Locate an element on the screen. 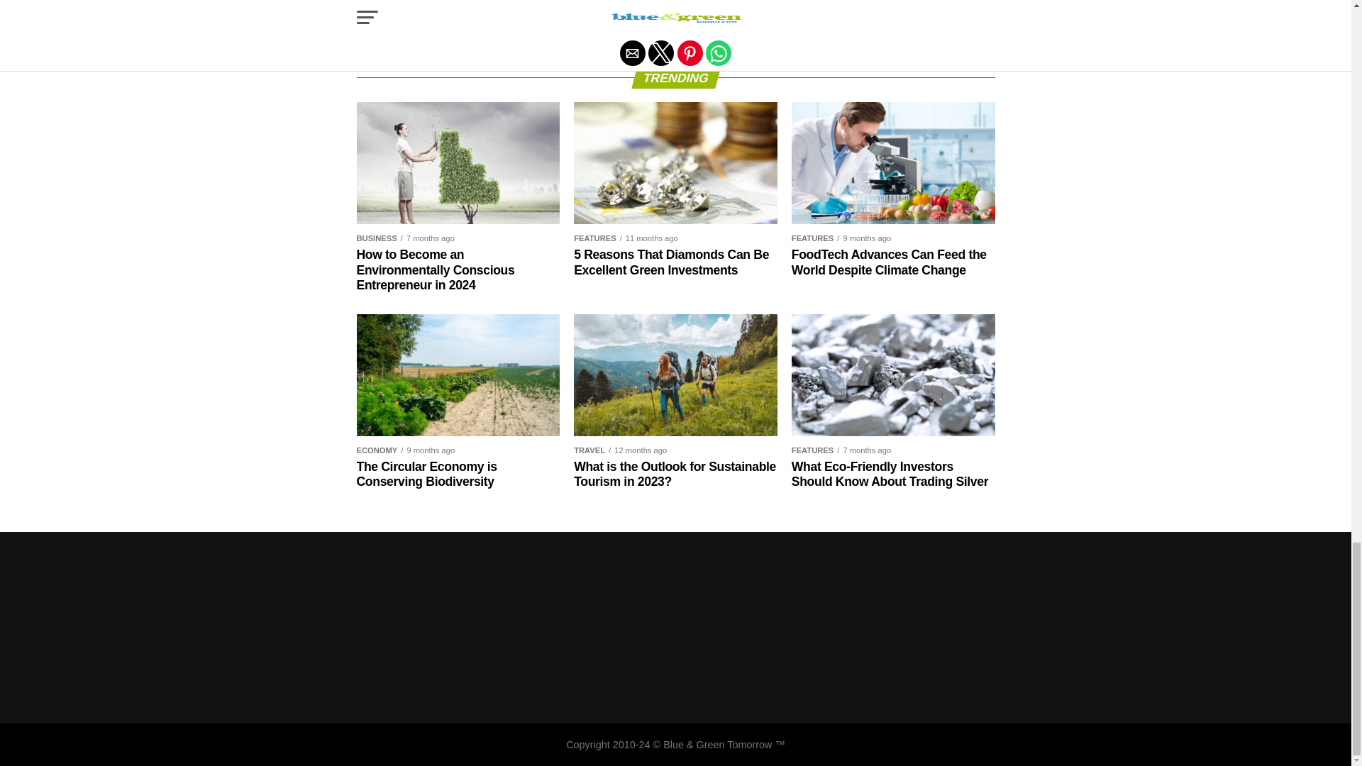 This screenshot has height=766, width=1362. LABOUR is located at coordinates (755, 6).